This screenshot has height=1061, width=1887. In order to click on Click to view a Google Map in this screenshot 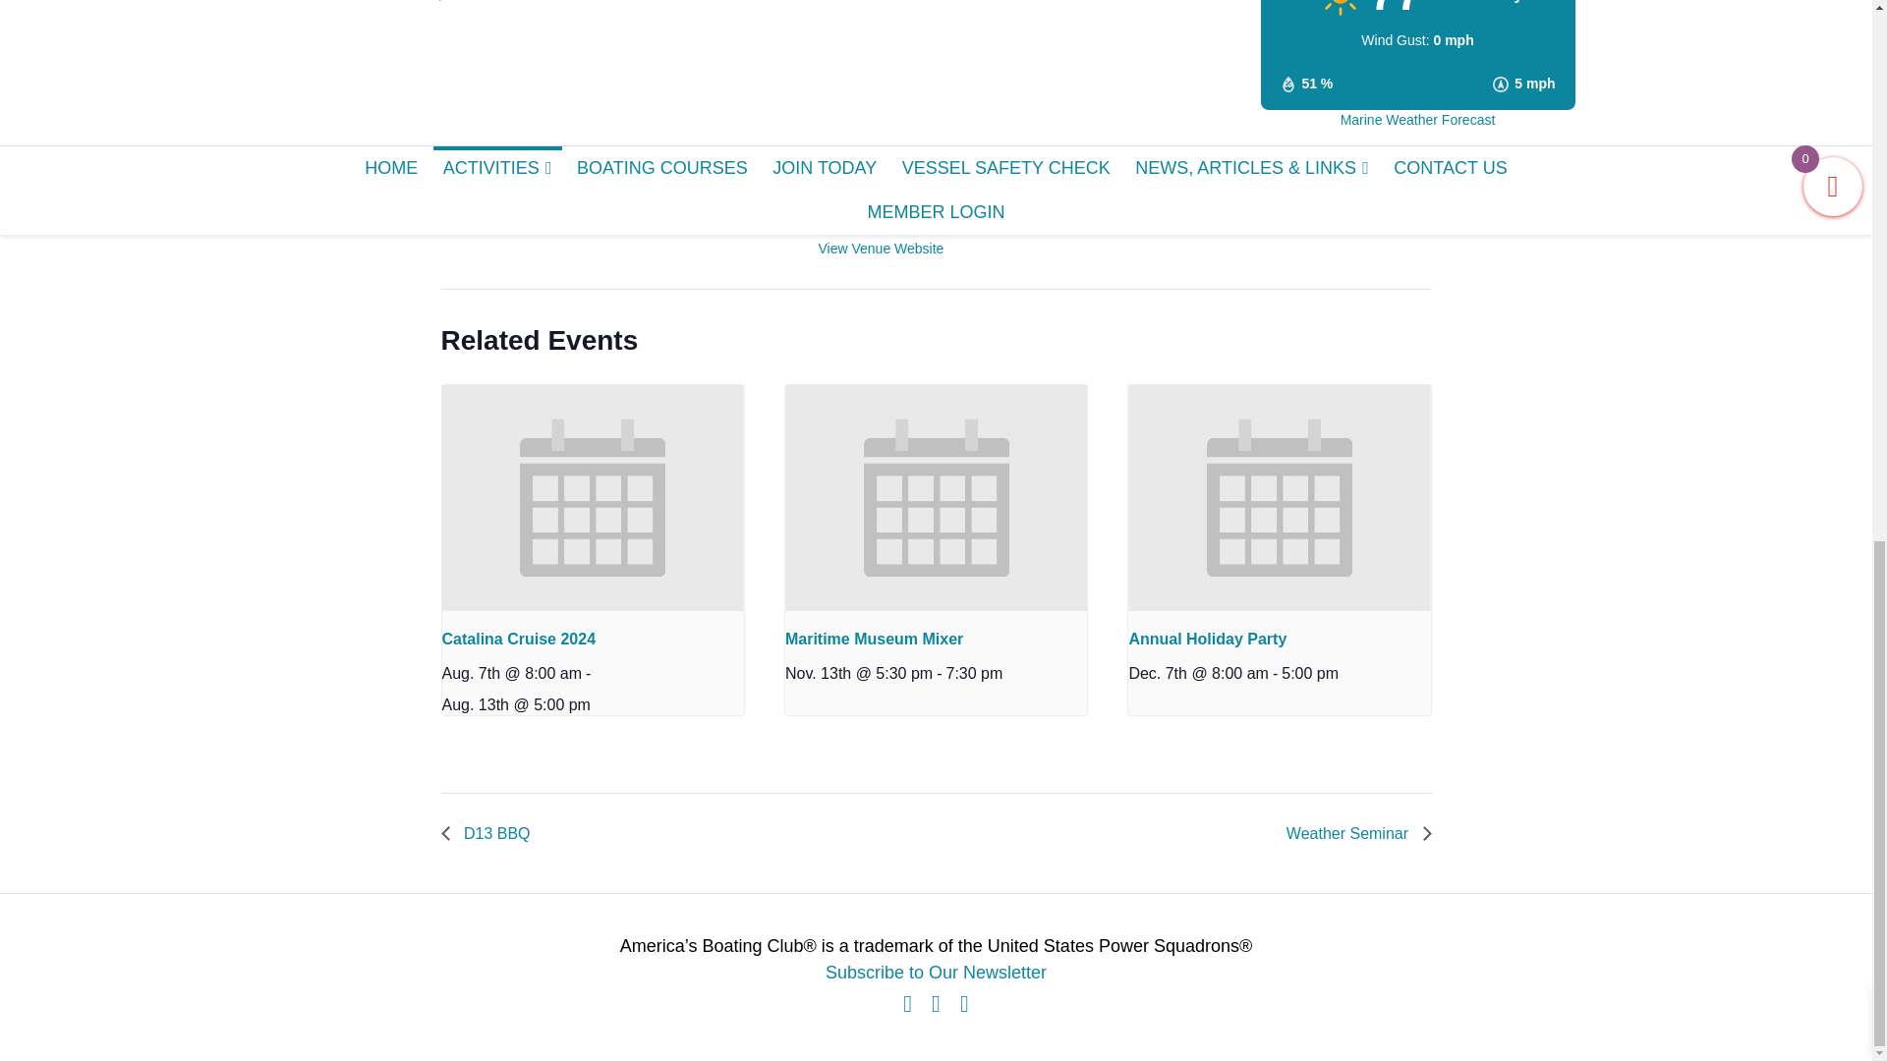, I will do `click(888, 135)`.